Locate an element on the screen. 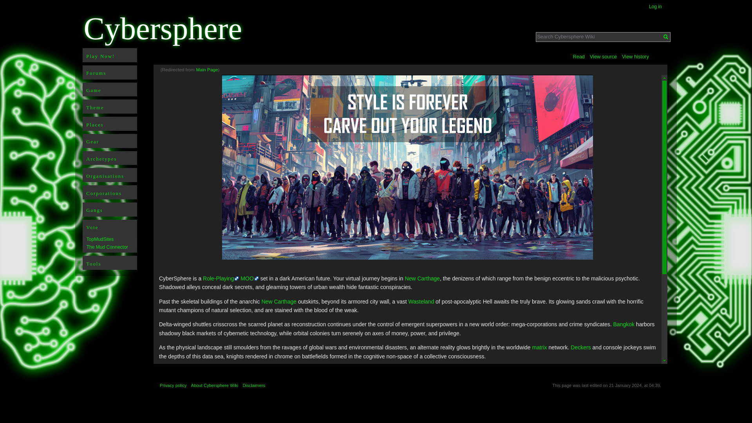  Read is located at coordinates (578, 54).